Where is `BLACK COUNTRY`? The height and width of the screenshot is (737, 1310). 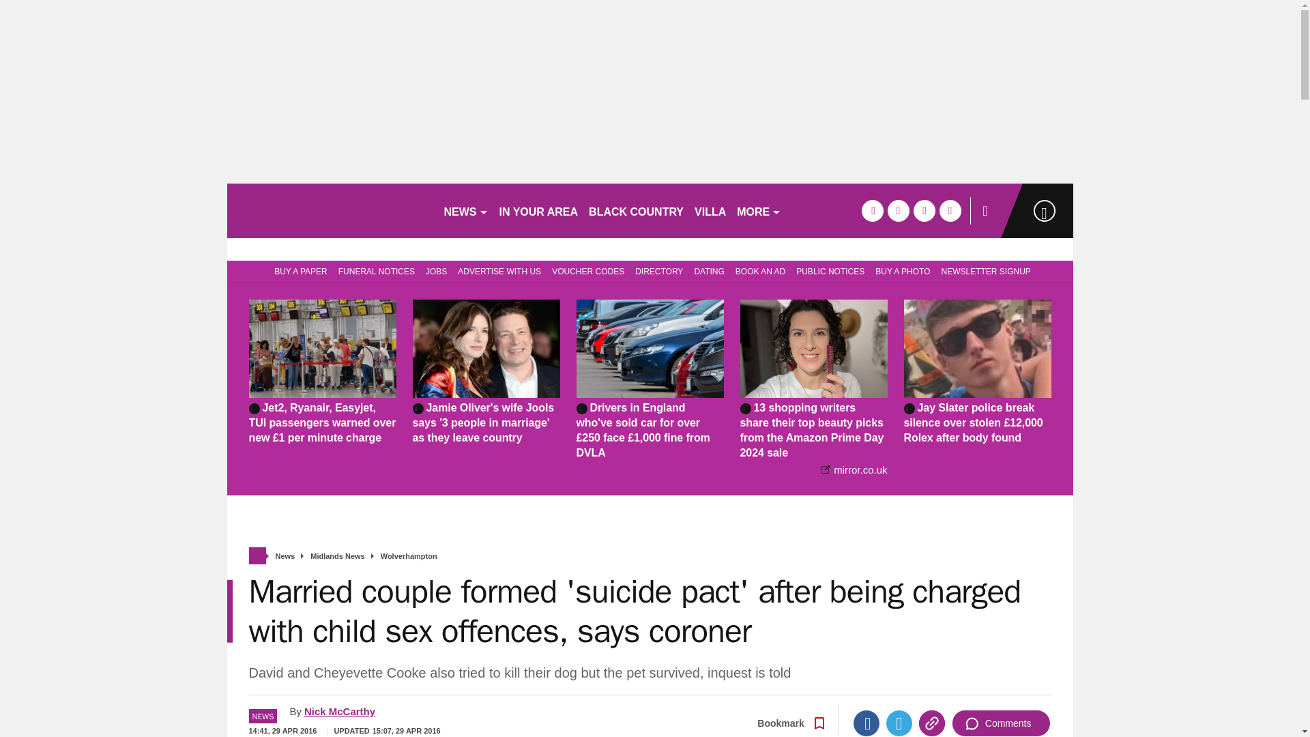
BLACK COUNTRY is located at coordinates (636, 210).